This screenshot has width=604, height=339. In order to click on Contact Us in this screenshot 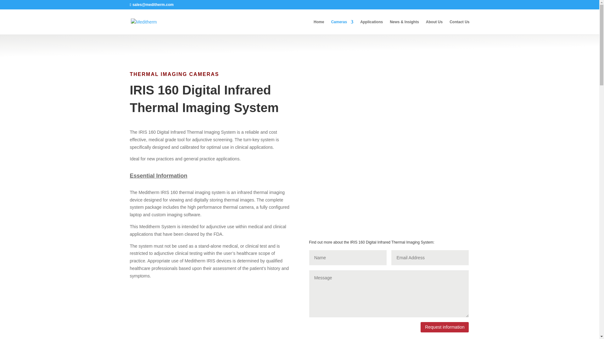, I will do `click(459, 27)`.